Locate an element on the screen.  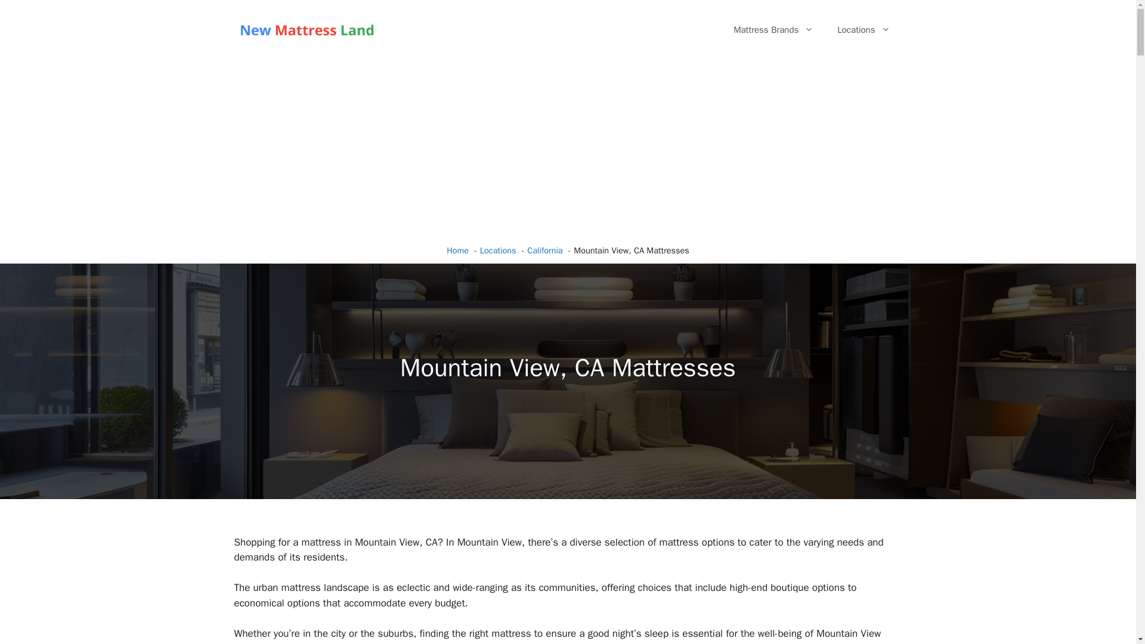
California is located at coordinates (544, 250).